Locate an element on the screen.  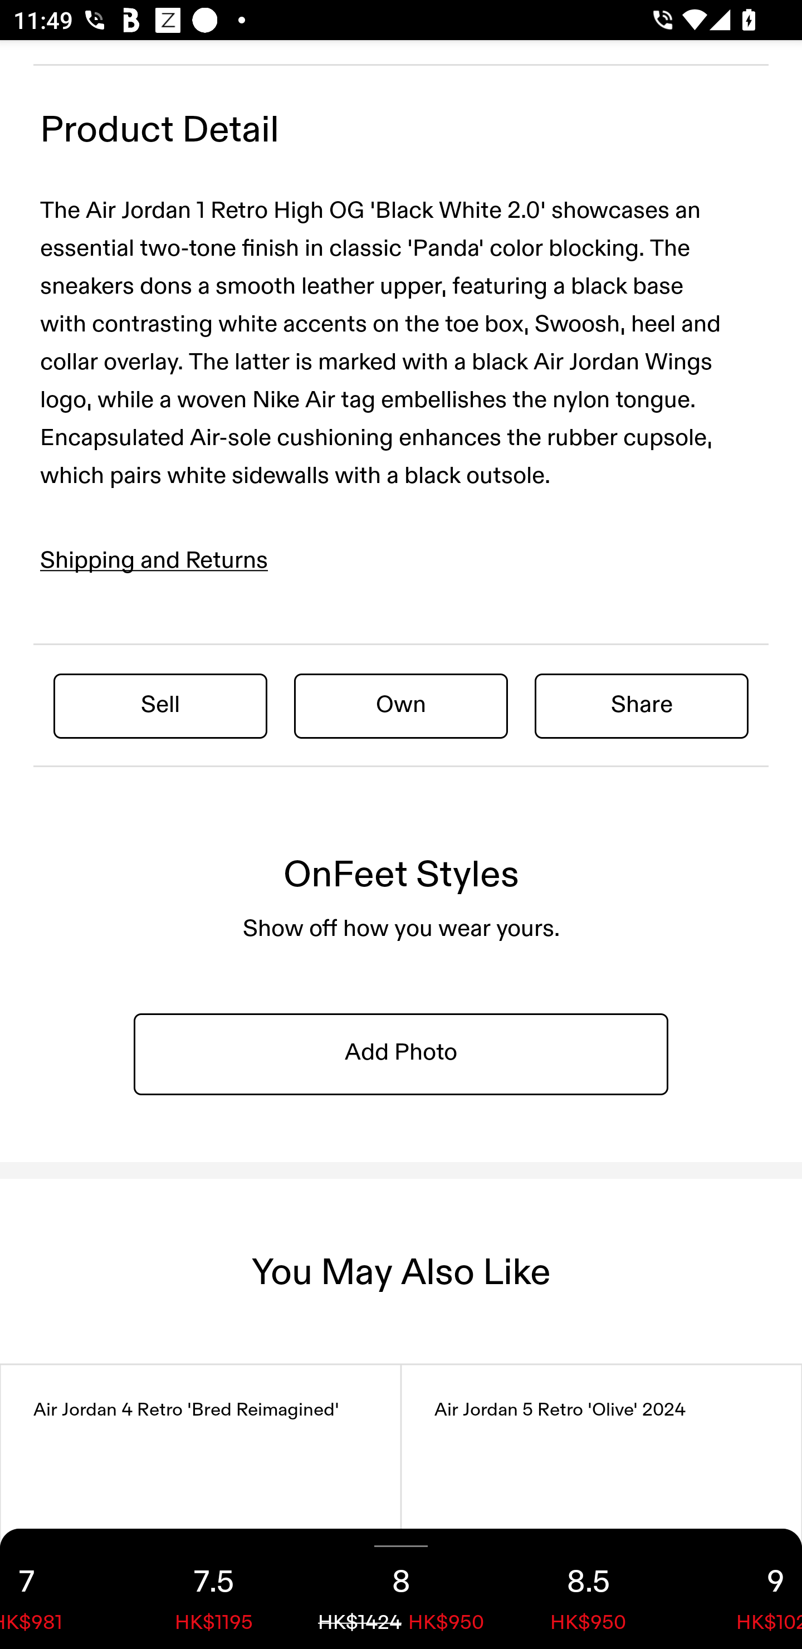
Air Jordan 4 Retro 'Bred Reimagined' is located at coordinates (200, 1506).